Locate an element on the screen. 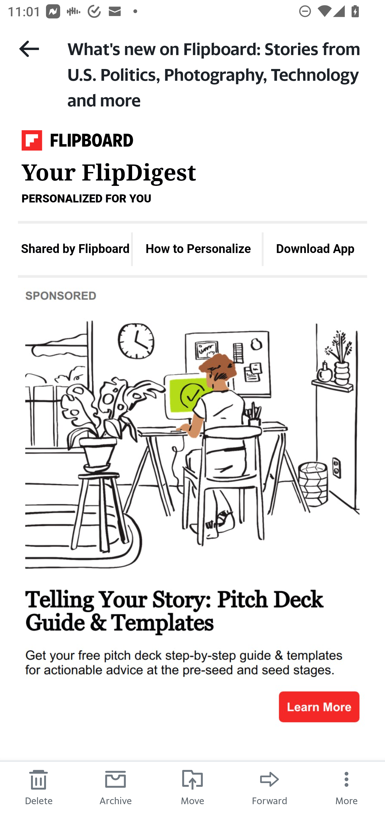 The image size is (385, 813). Forward is located at coordinates (269, 787).